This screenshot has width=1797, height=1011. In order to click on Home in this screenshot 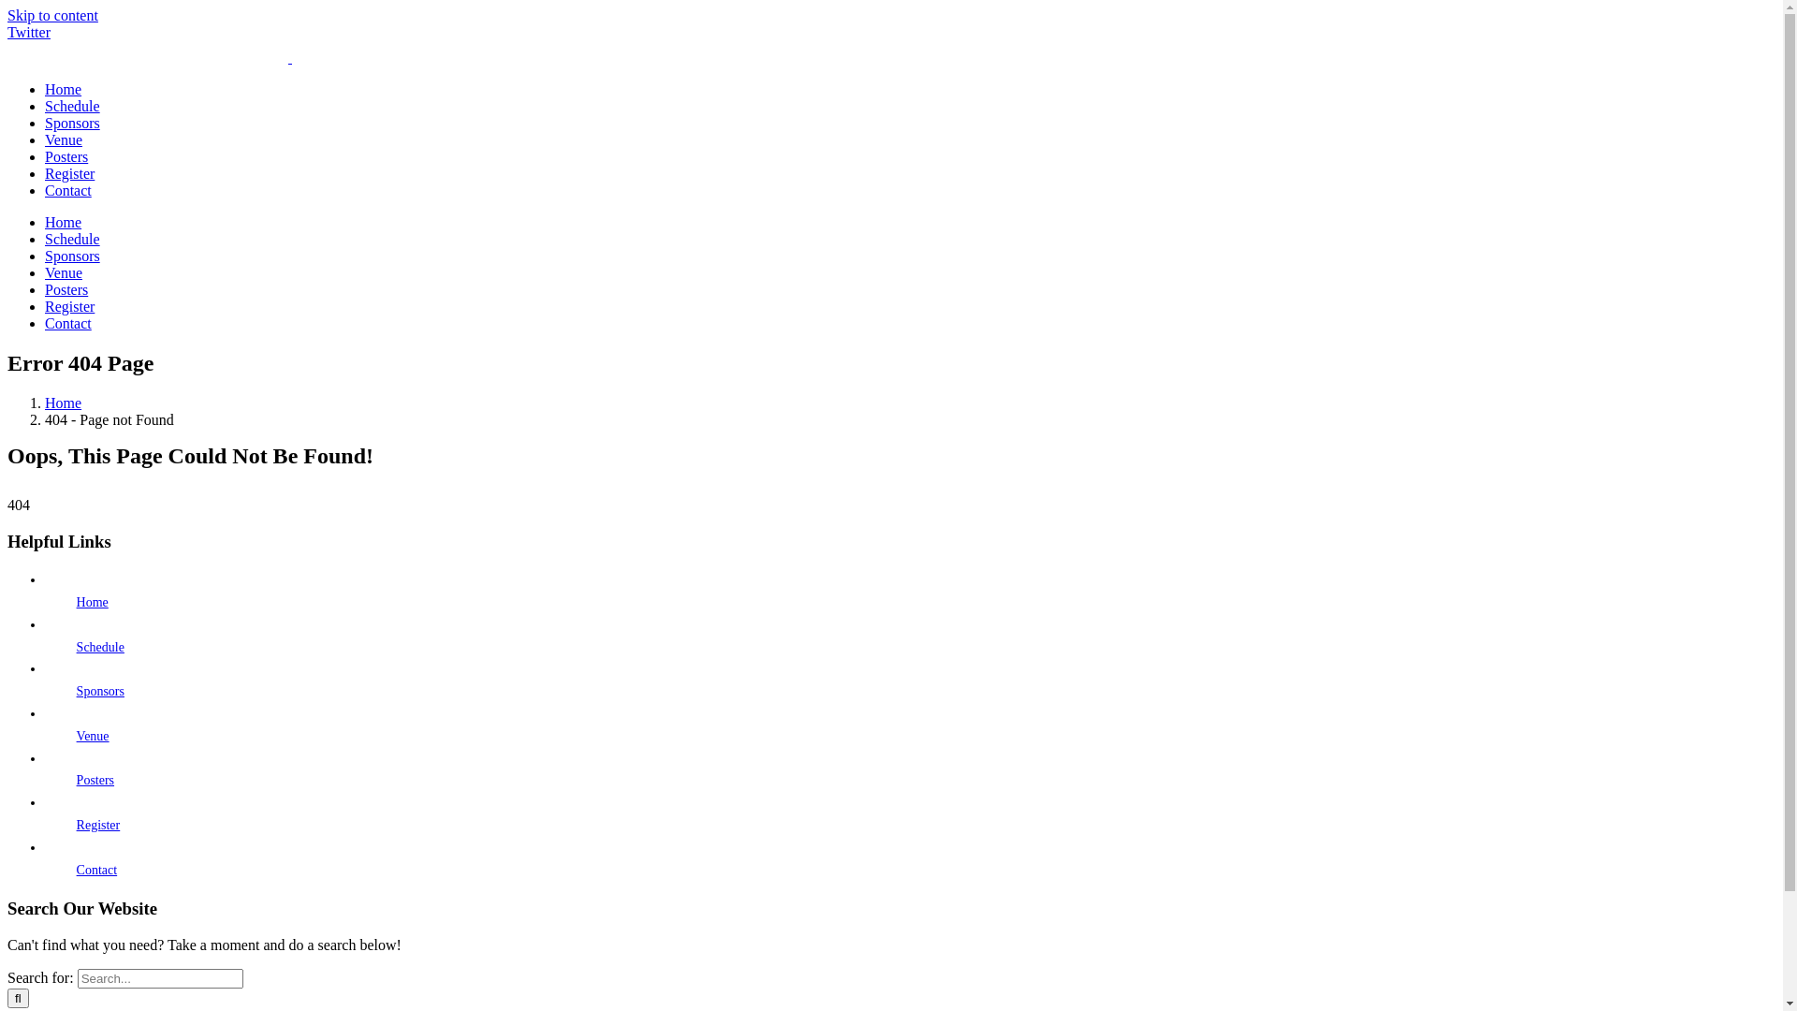, I will do `click(93, 603)`.